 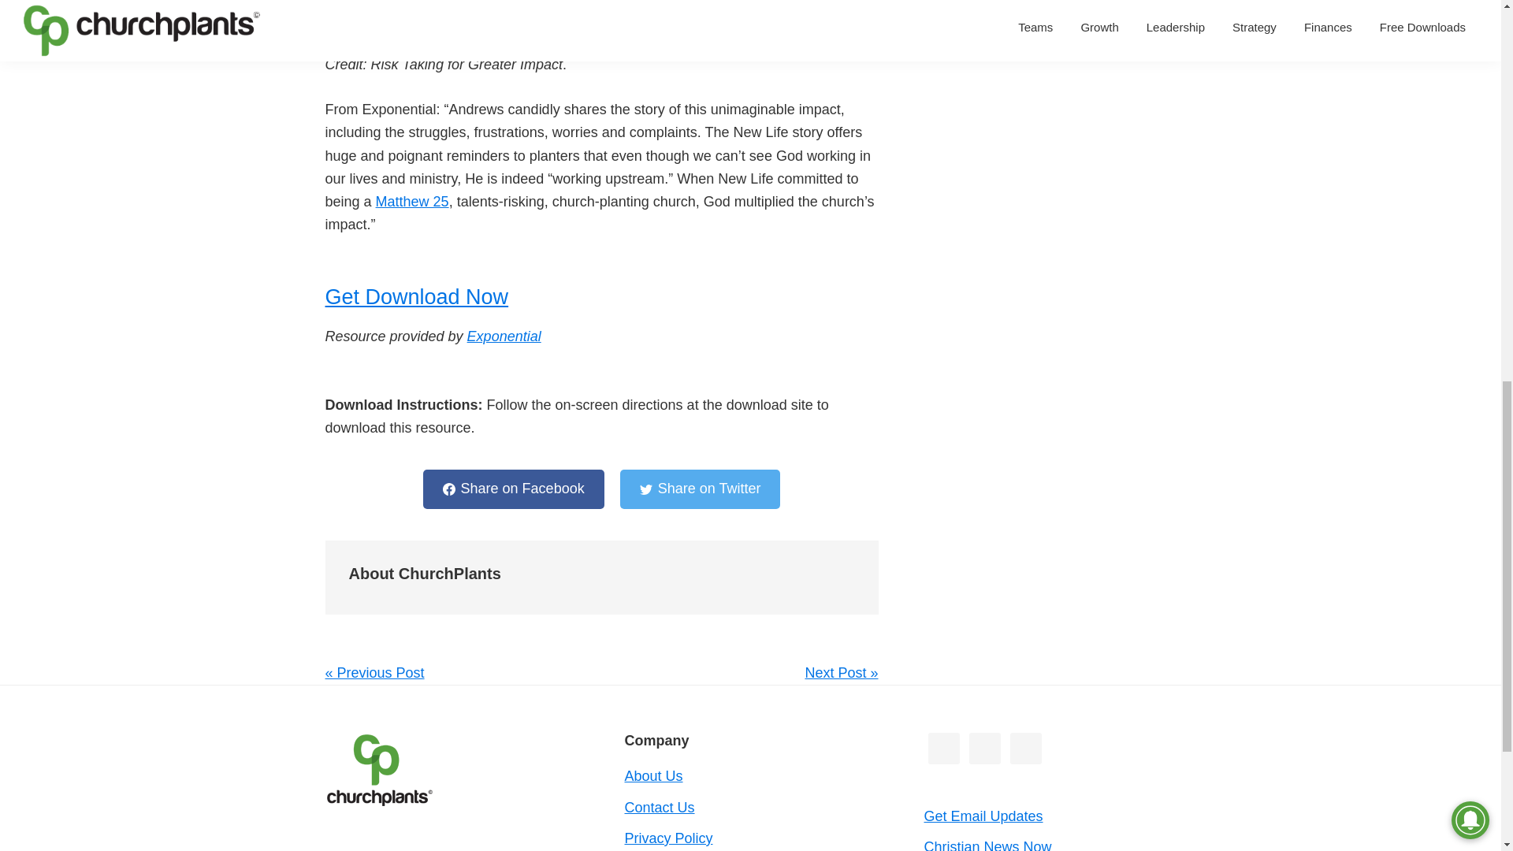 What do you see at coordinates (987, 845) in the screenshot?
I see `Christian News Now` at bounding box center [987, 845].